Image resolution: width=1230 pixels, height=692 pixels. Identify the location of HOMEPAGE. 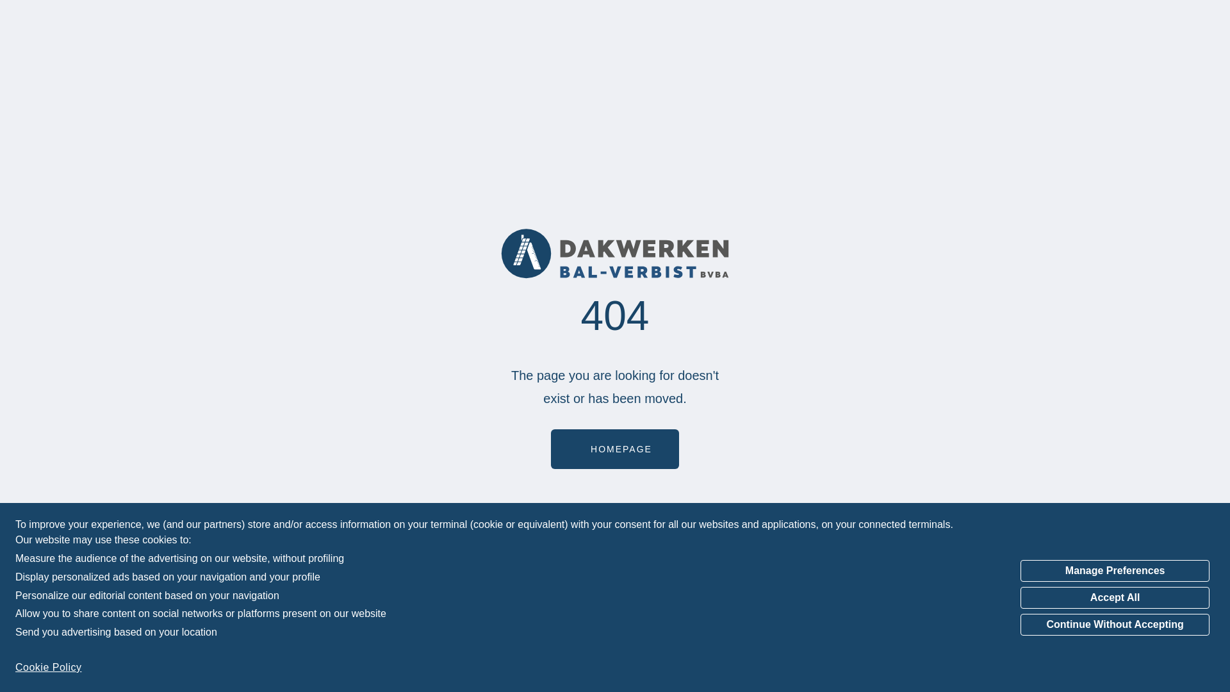
(615, 449).